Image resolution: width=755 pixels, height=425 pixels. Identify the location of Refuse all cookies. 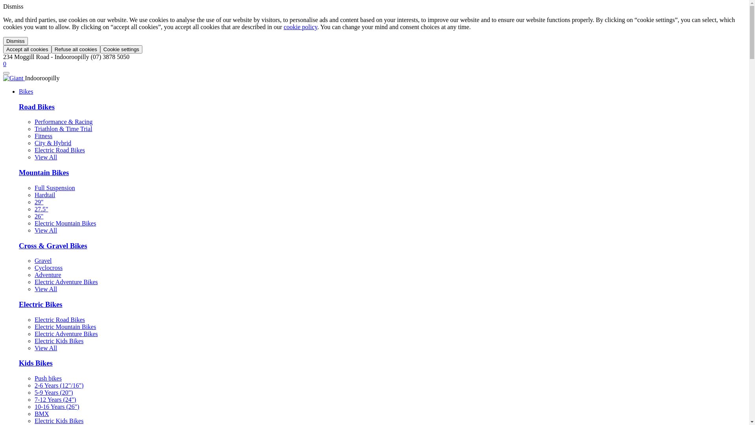
(76, 50).